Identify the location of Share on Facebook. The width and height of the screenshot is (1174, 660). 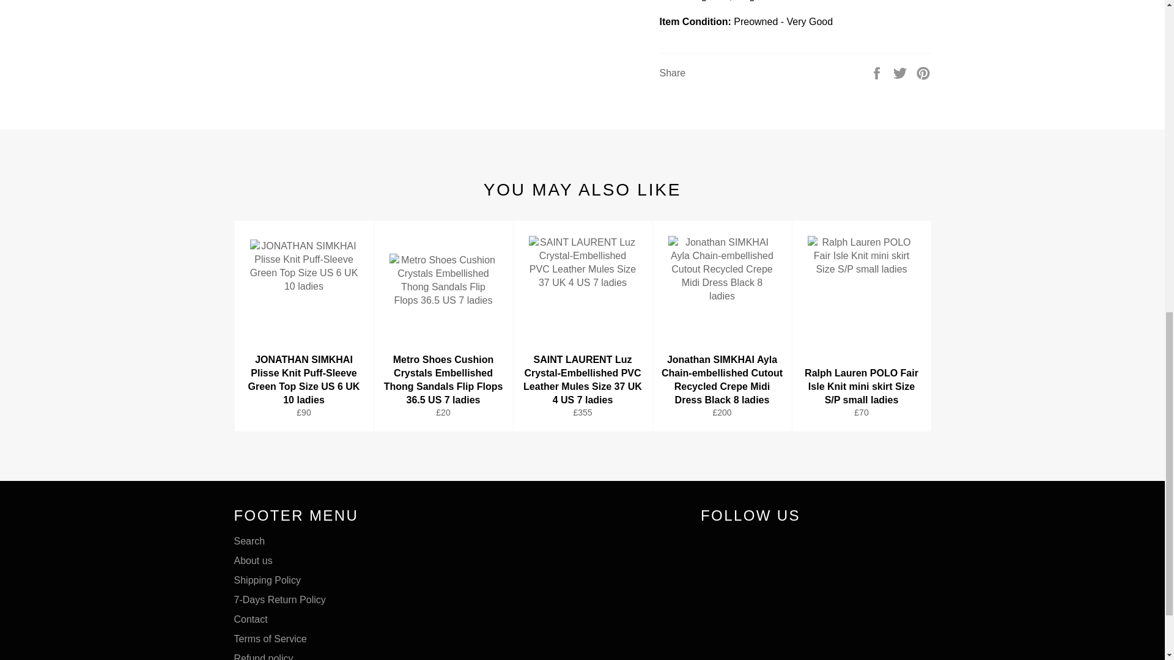
(878, 72).